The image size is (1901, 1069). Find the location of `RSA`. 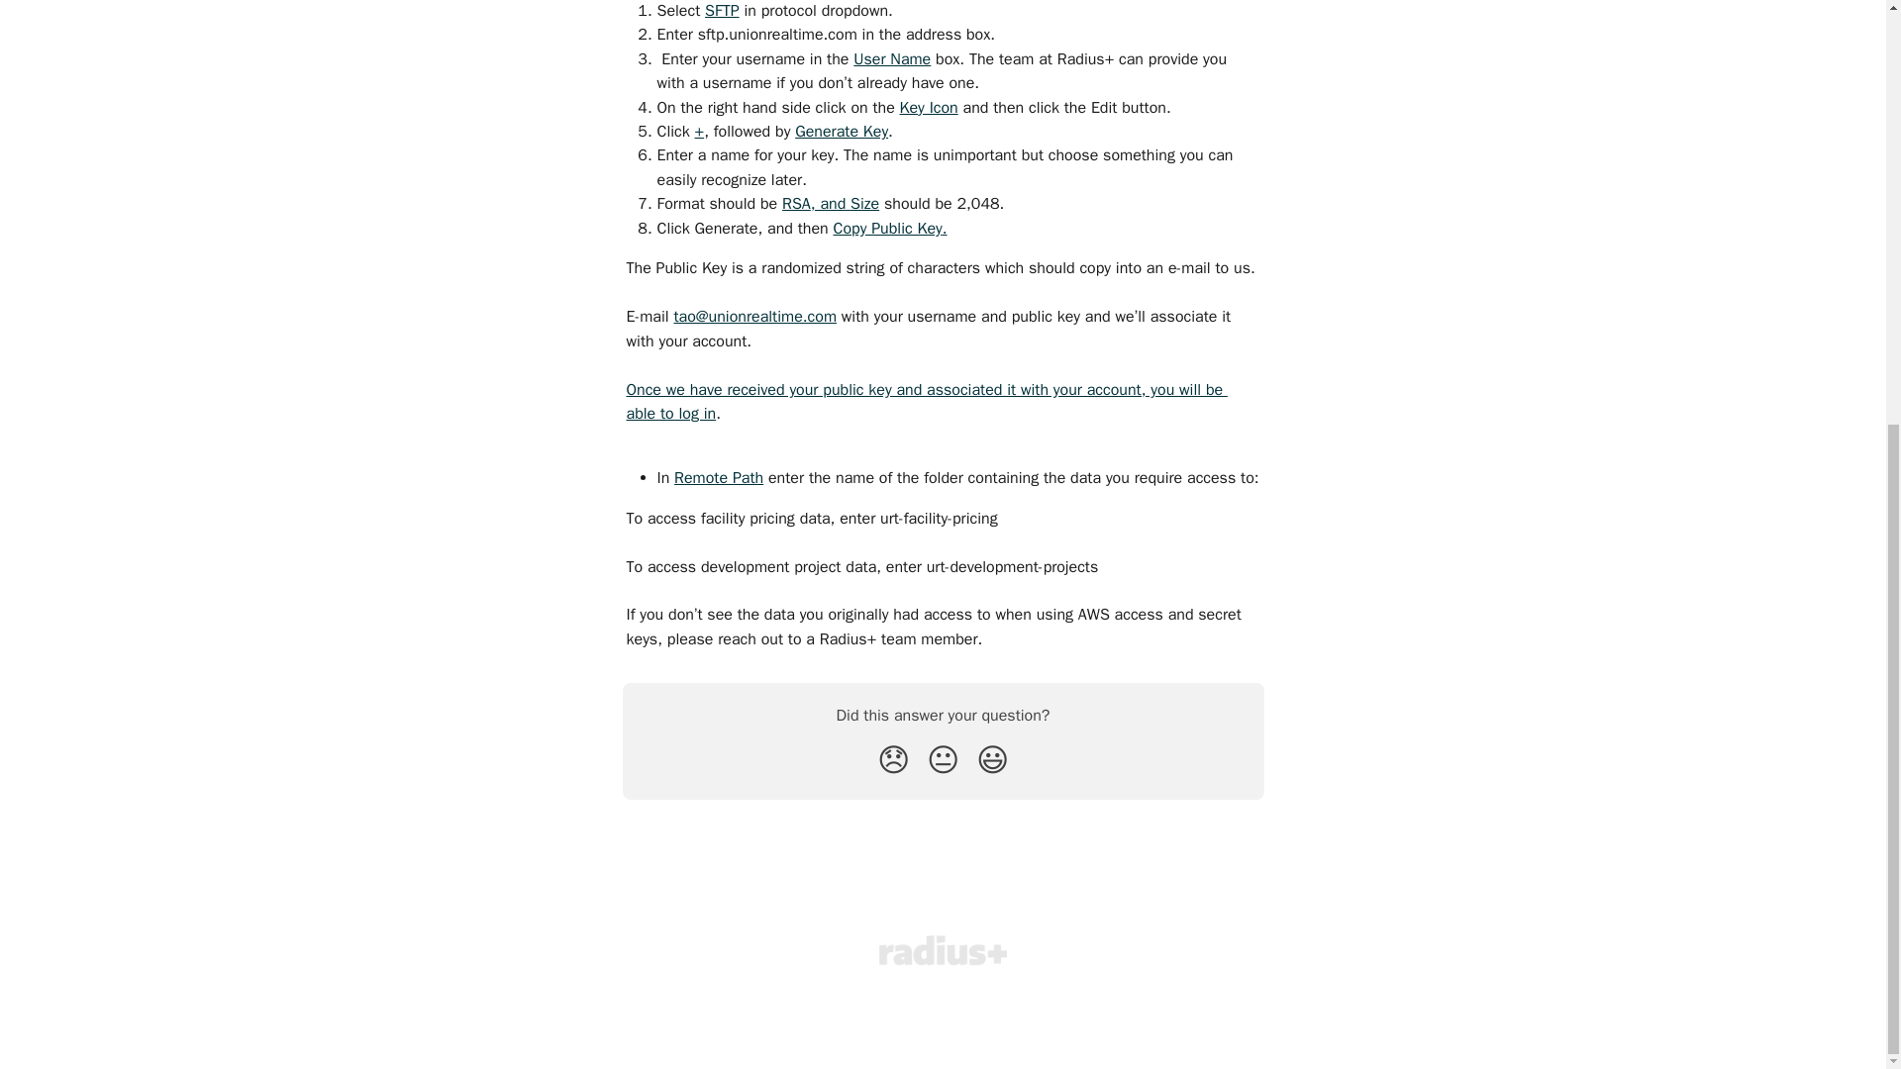

RSA is located at coordinates (796, 206).